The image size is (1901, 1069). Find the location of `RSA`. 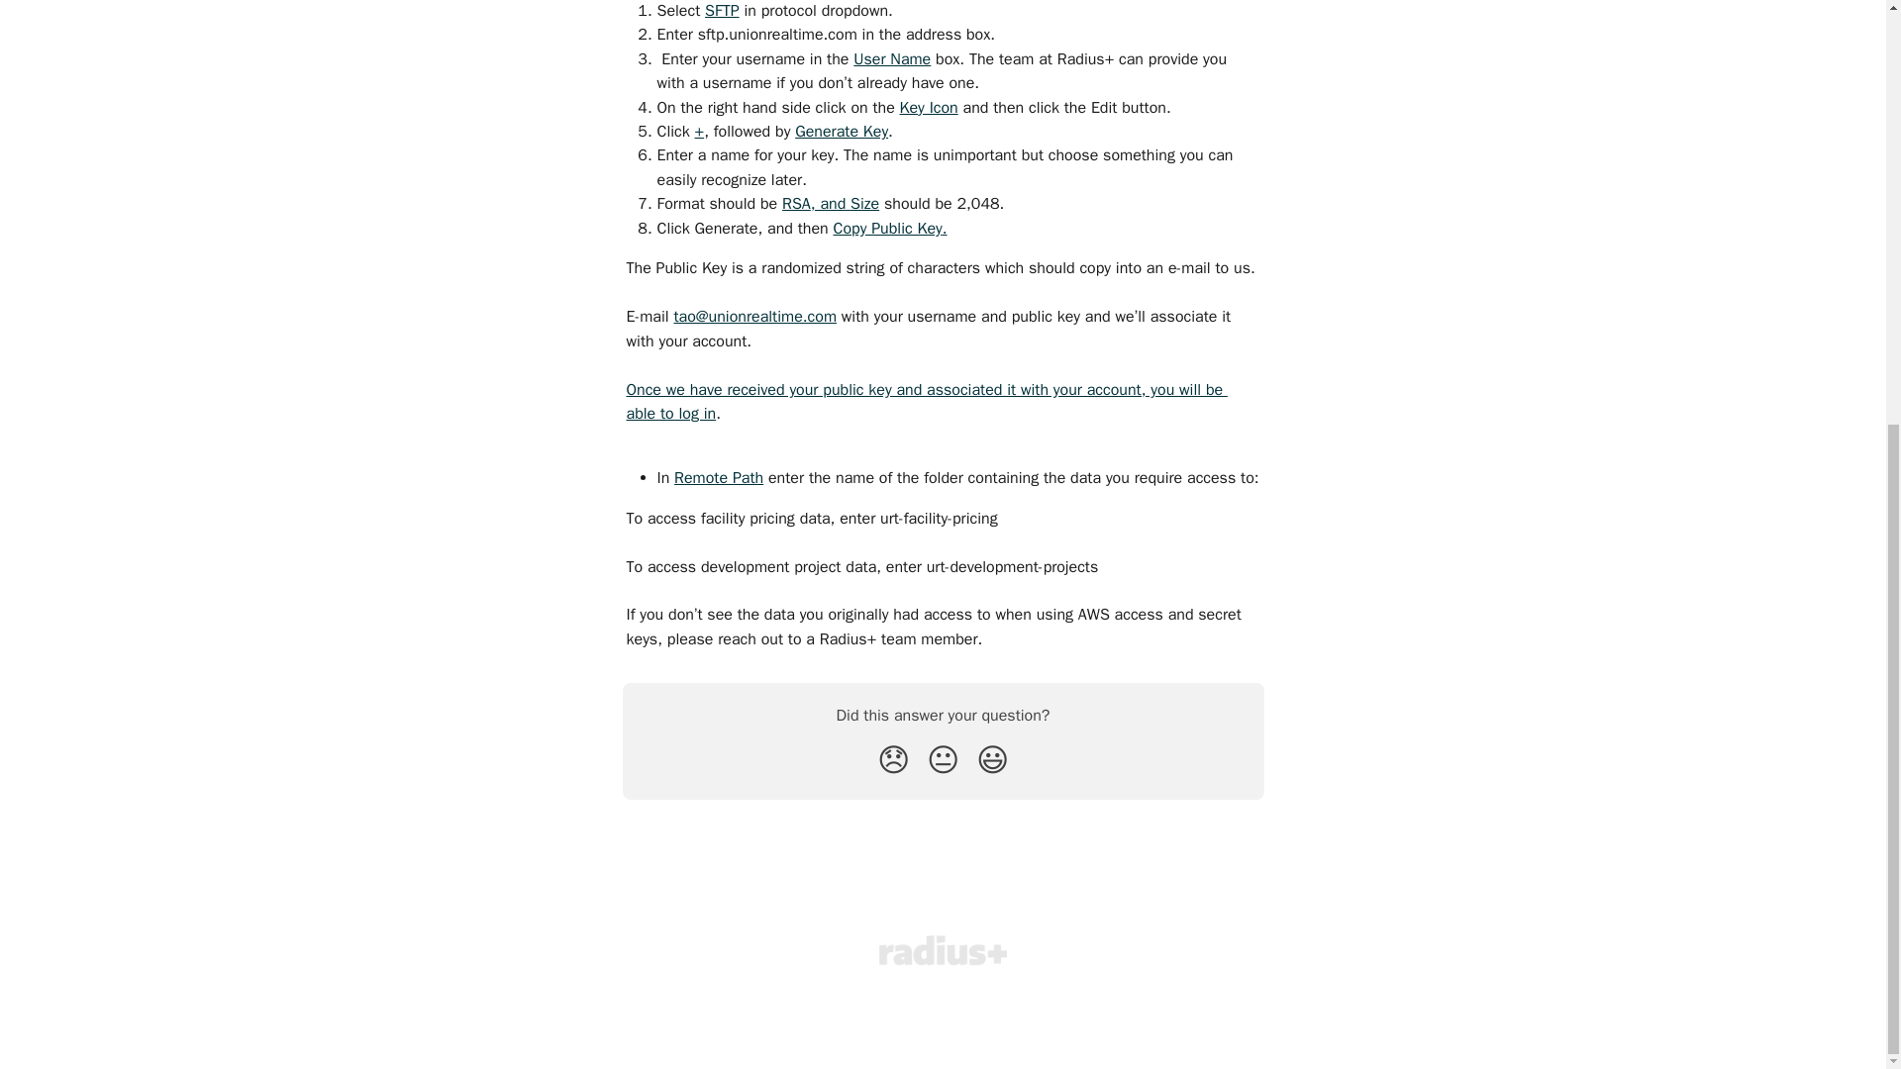

RSA is located at coordinates (796, 206).